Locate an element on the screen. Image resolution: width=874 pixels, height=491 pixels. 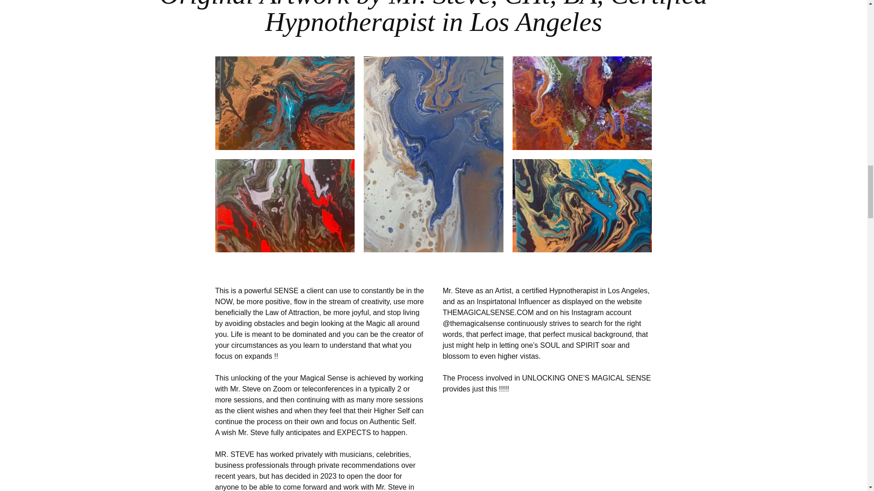
img-17 is located at coordinates (285, 205).